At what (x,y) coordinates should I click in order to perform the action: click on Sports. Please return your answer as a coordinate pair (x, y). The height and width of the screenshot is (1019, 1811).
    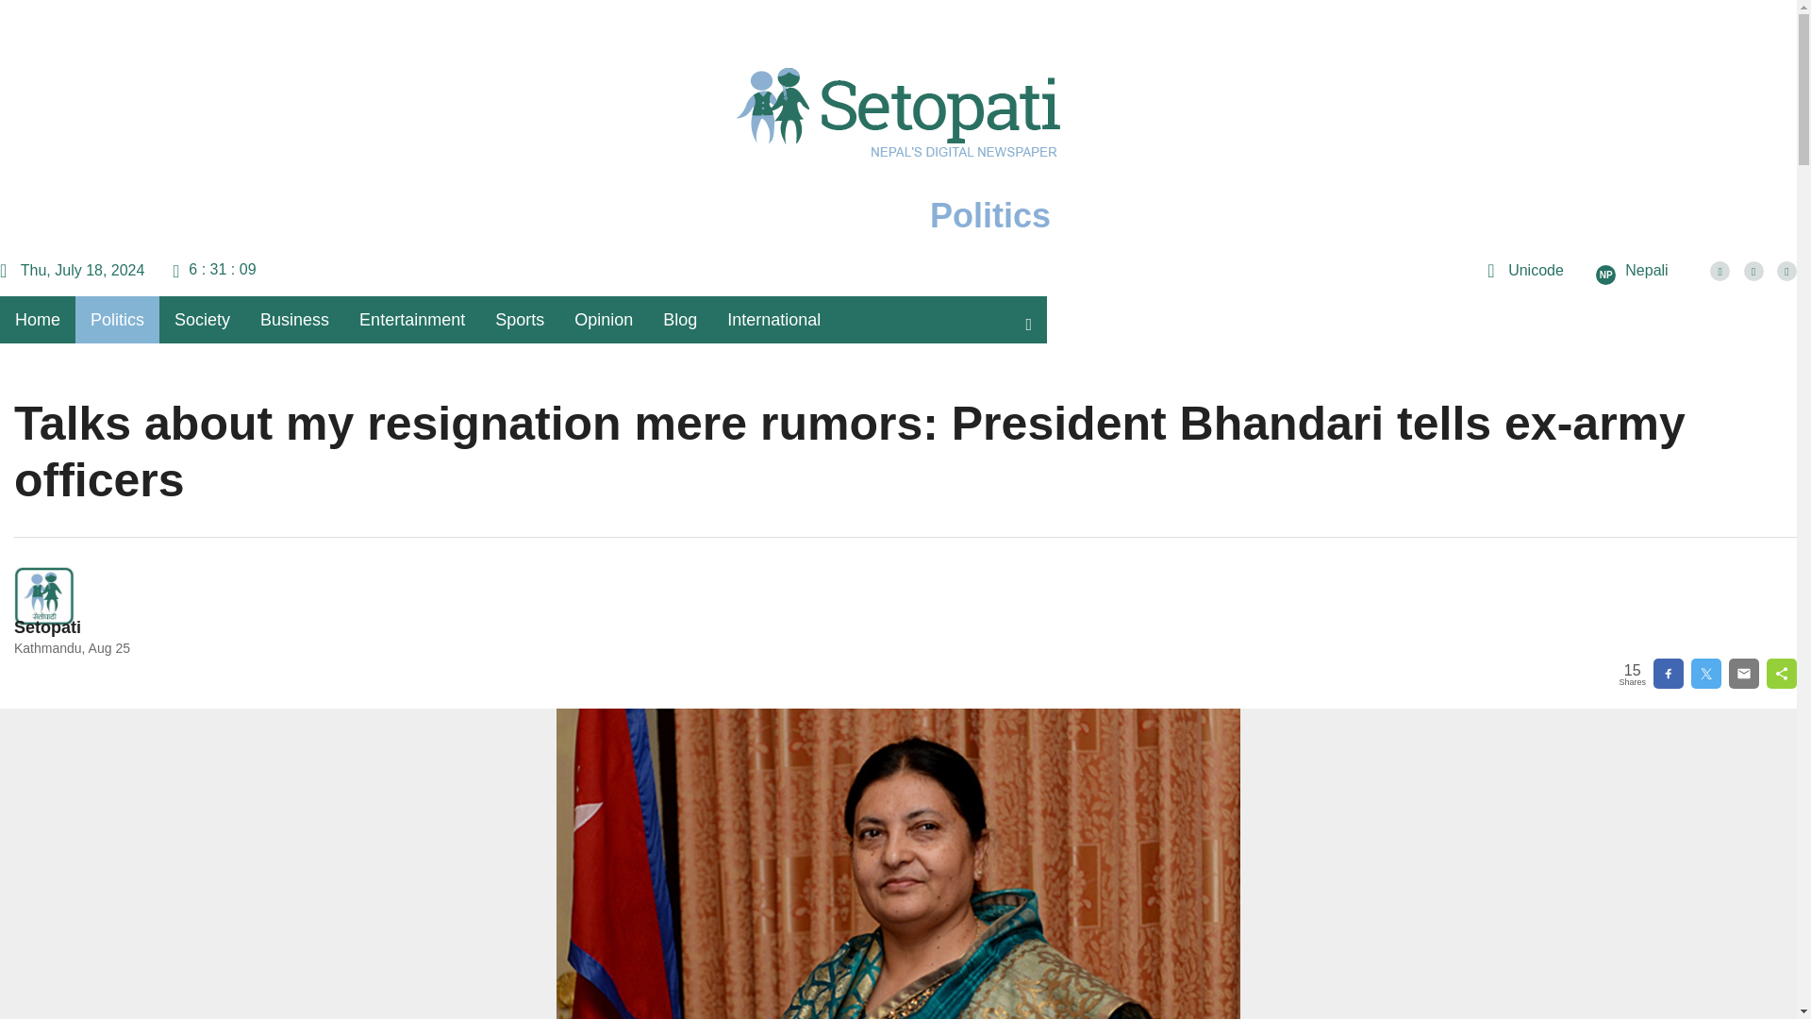
    Looking at the image, I should click on (519, 319).